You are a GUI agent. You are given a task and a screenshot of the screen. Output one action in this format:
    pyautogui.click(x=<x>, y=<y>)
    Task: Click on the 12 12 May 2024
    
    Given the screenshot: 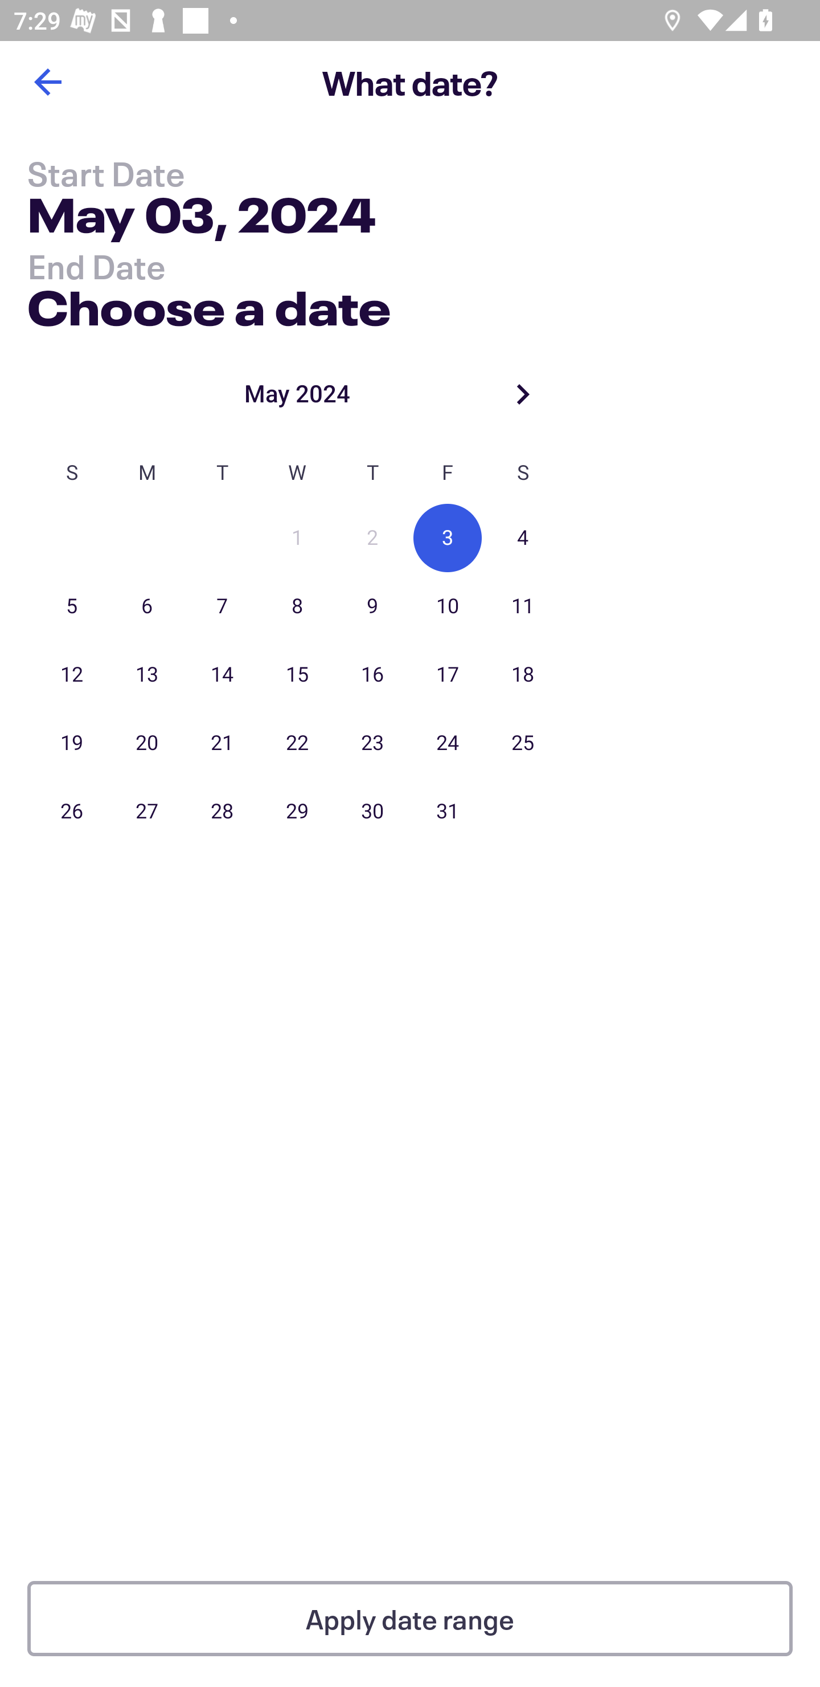 What is the action you would take?
    pyautogui.click(x=72, y=675)
    